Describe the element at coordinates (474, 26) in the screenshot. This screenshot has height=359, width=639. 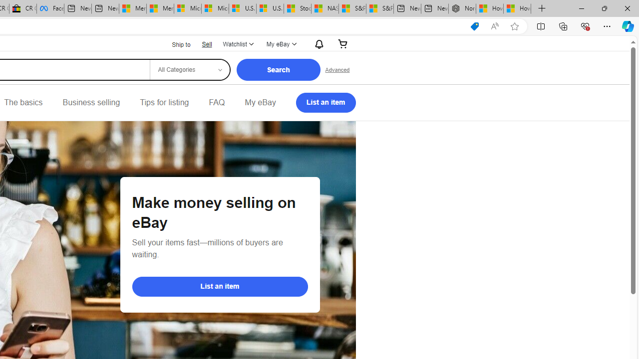
I see `This site has coupons! Shopping in Microsoft Edge` at that location.